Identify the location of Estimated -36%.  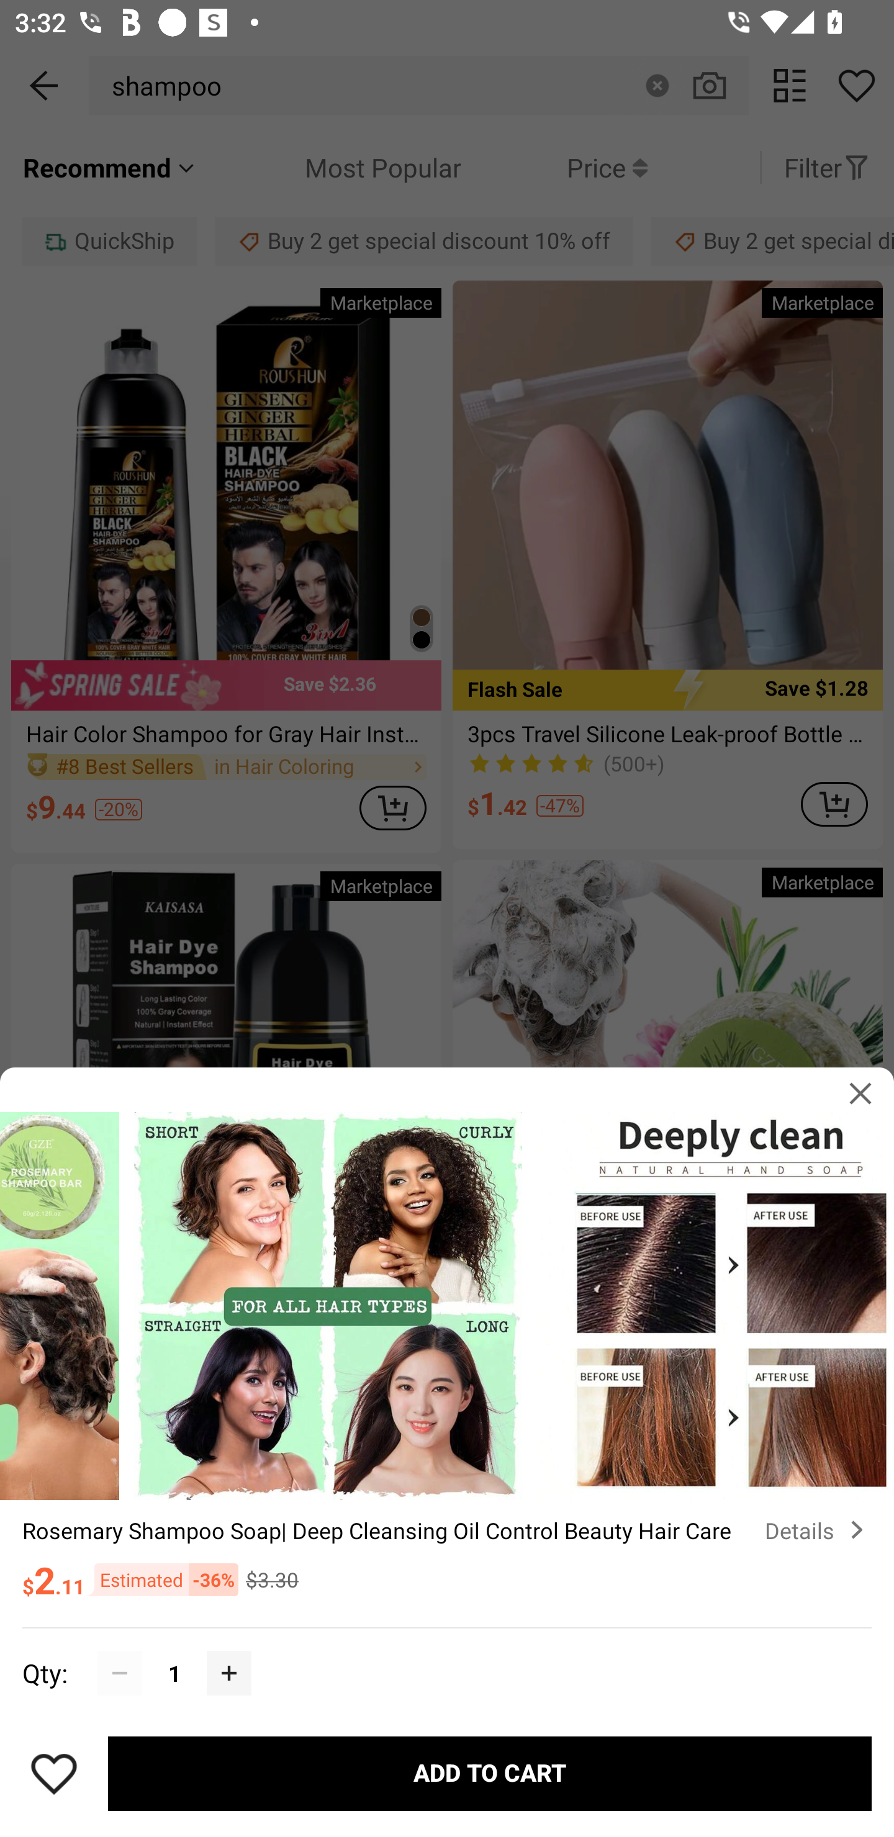
(161, 1579).